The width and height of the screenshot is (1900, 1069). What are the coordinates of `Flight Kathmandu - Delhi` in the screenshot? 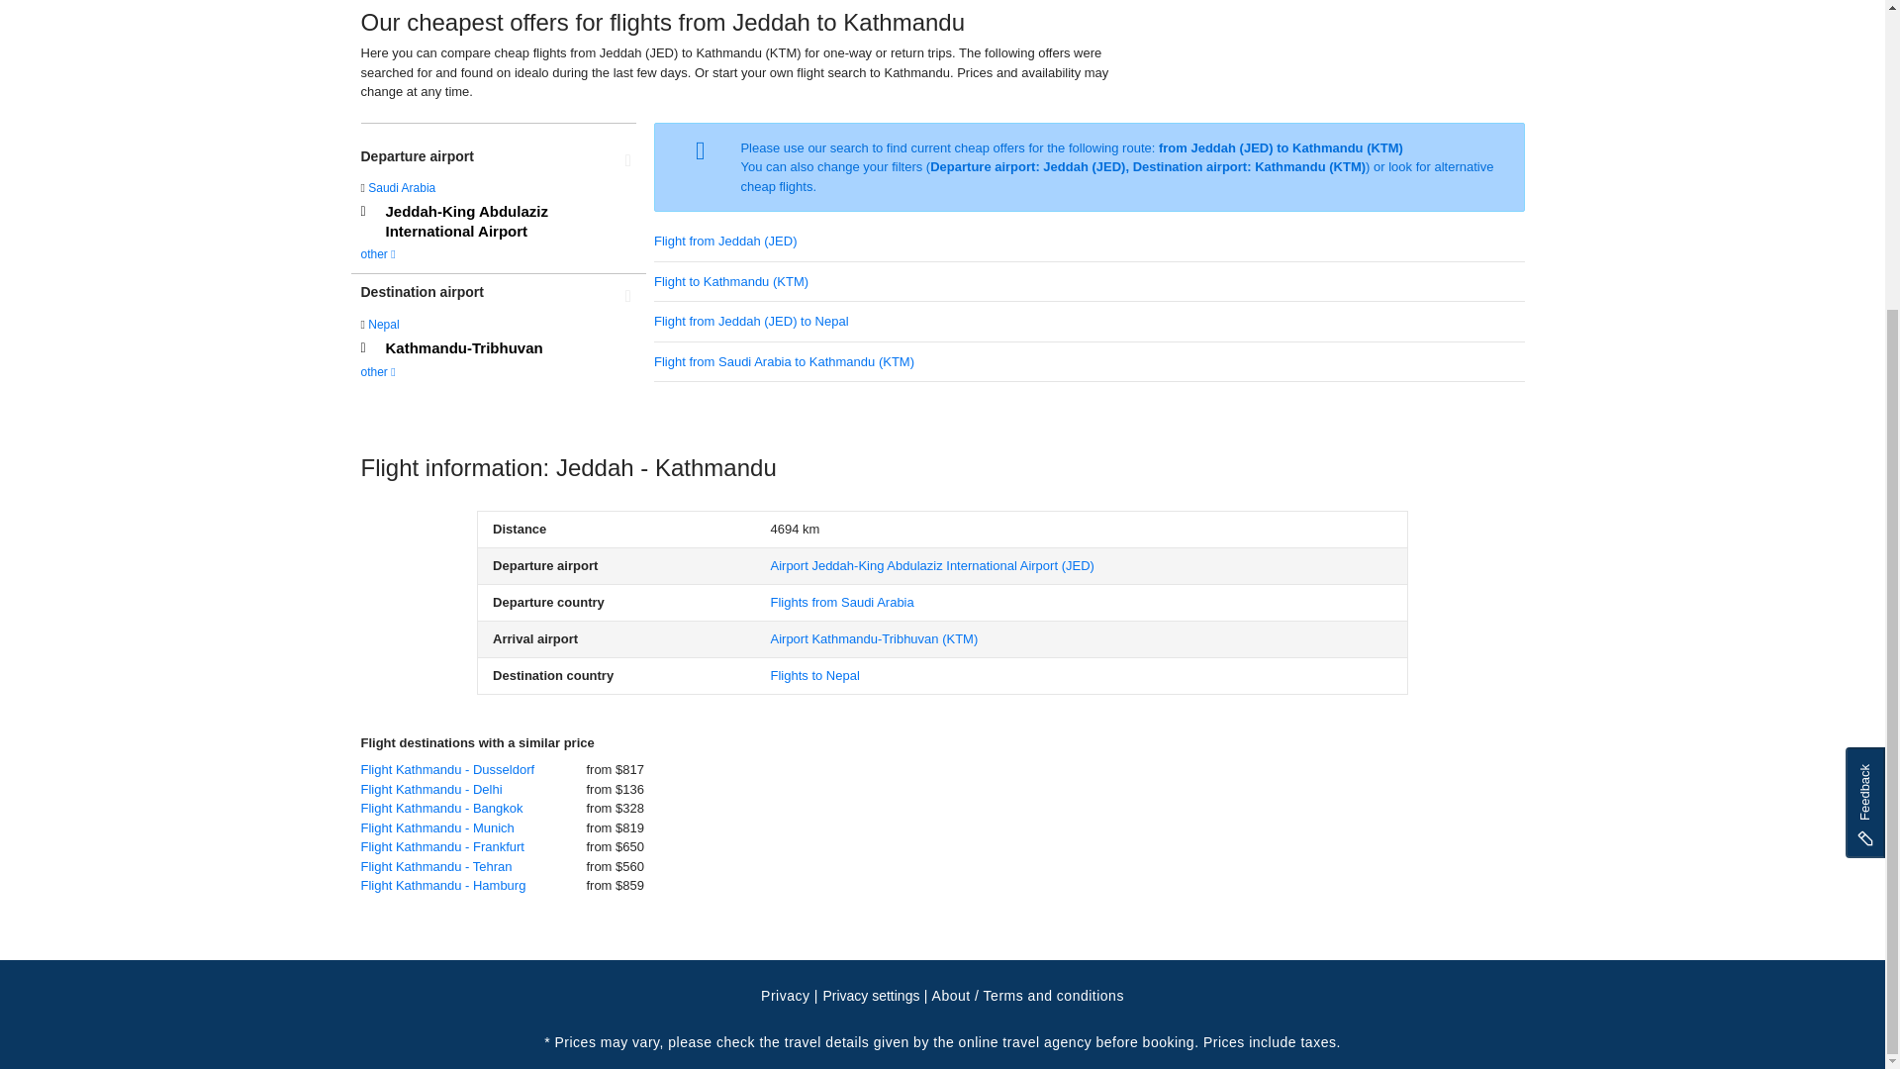 It's located at (435, 790).